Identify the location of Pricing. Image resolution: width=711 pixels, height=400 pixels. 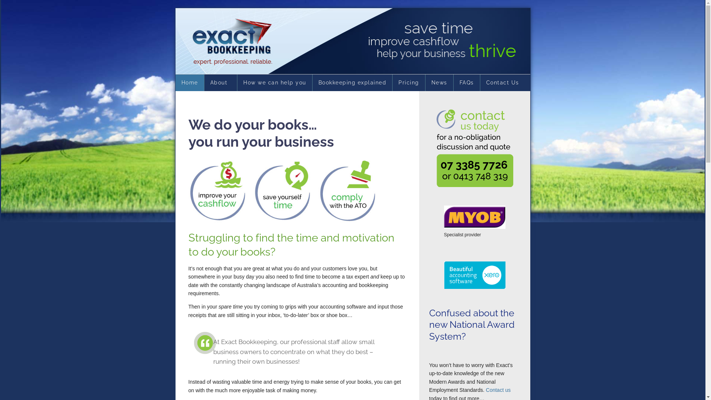
(409, 83).